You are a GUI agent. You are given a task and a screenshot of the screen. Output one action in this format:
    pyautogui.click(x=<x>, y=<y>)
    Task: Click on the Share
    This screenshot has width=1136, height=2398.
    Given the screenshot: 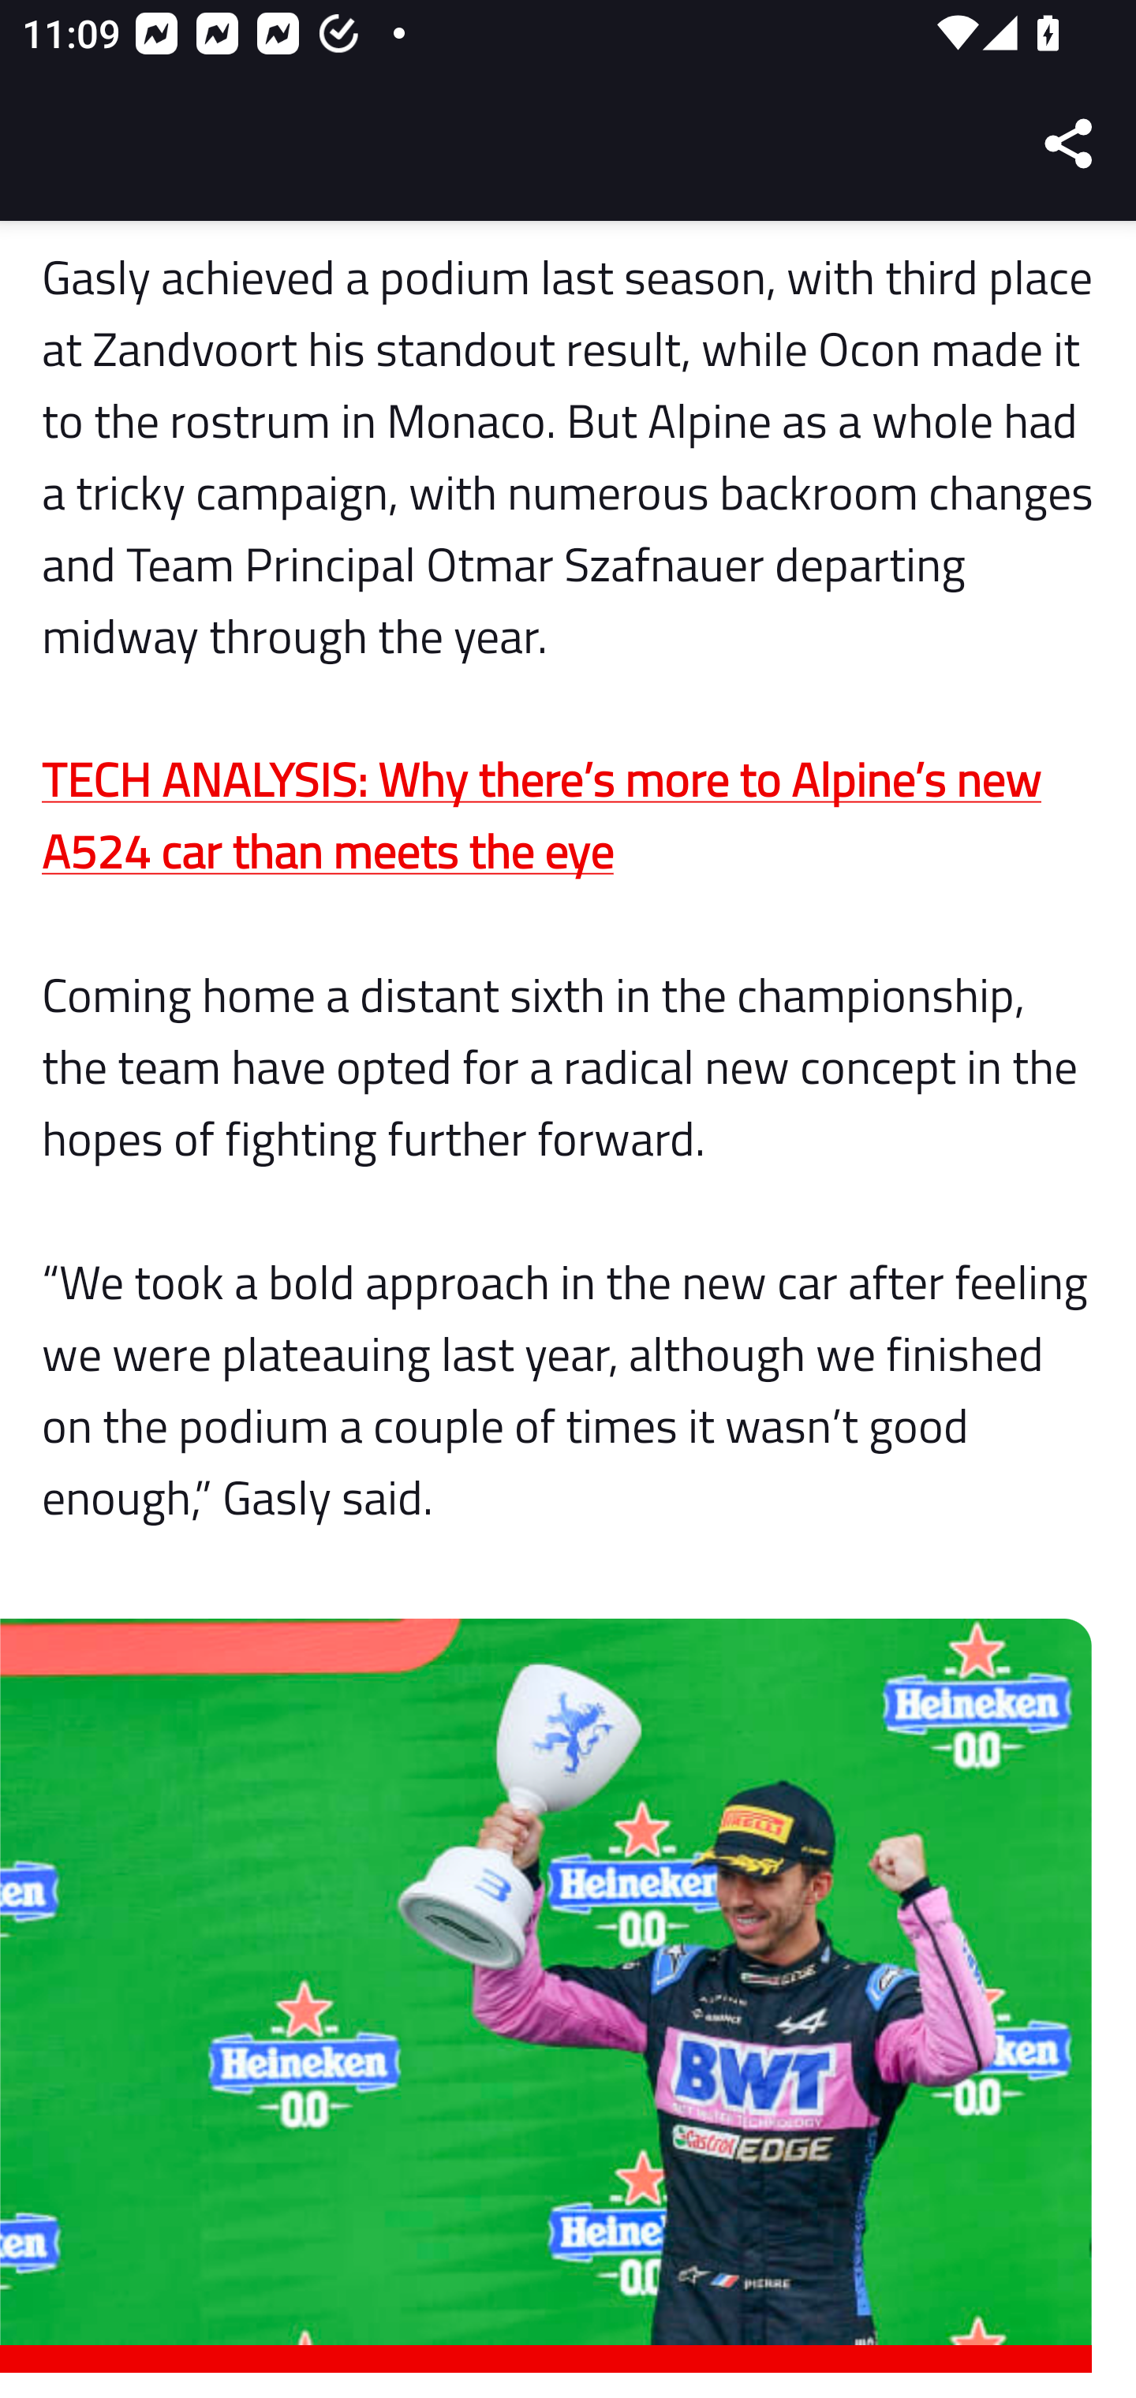 What is the action you would take?
    pyautogui.click(x=1070, y=144)
    